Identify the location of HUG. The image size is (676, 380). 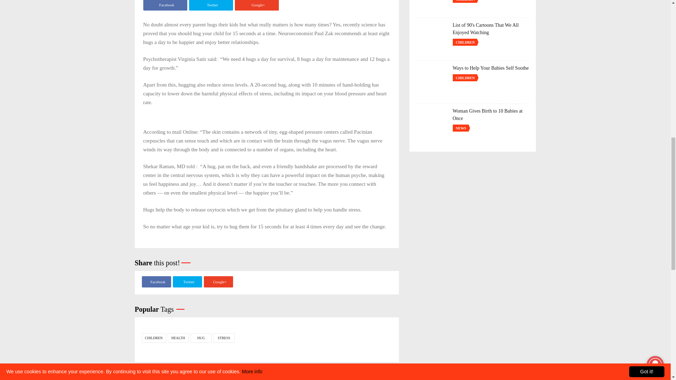
(201, 338).